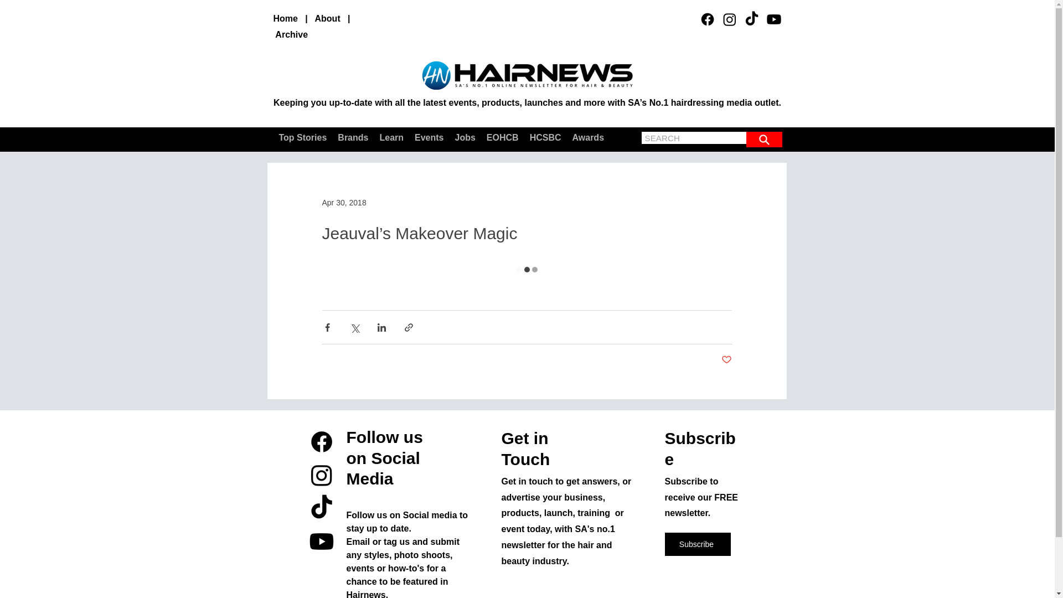 This screenshot has height=598, width=1063. I want to click on Subscribe, so click(698, 544).